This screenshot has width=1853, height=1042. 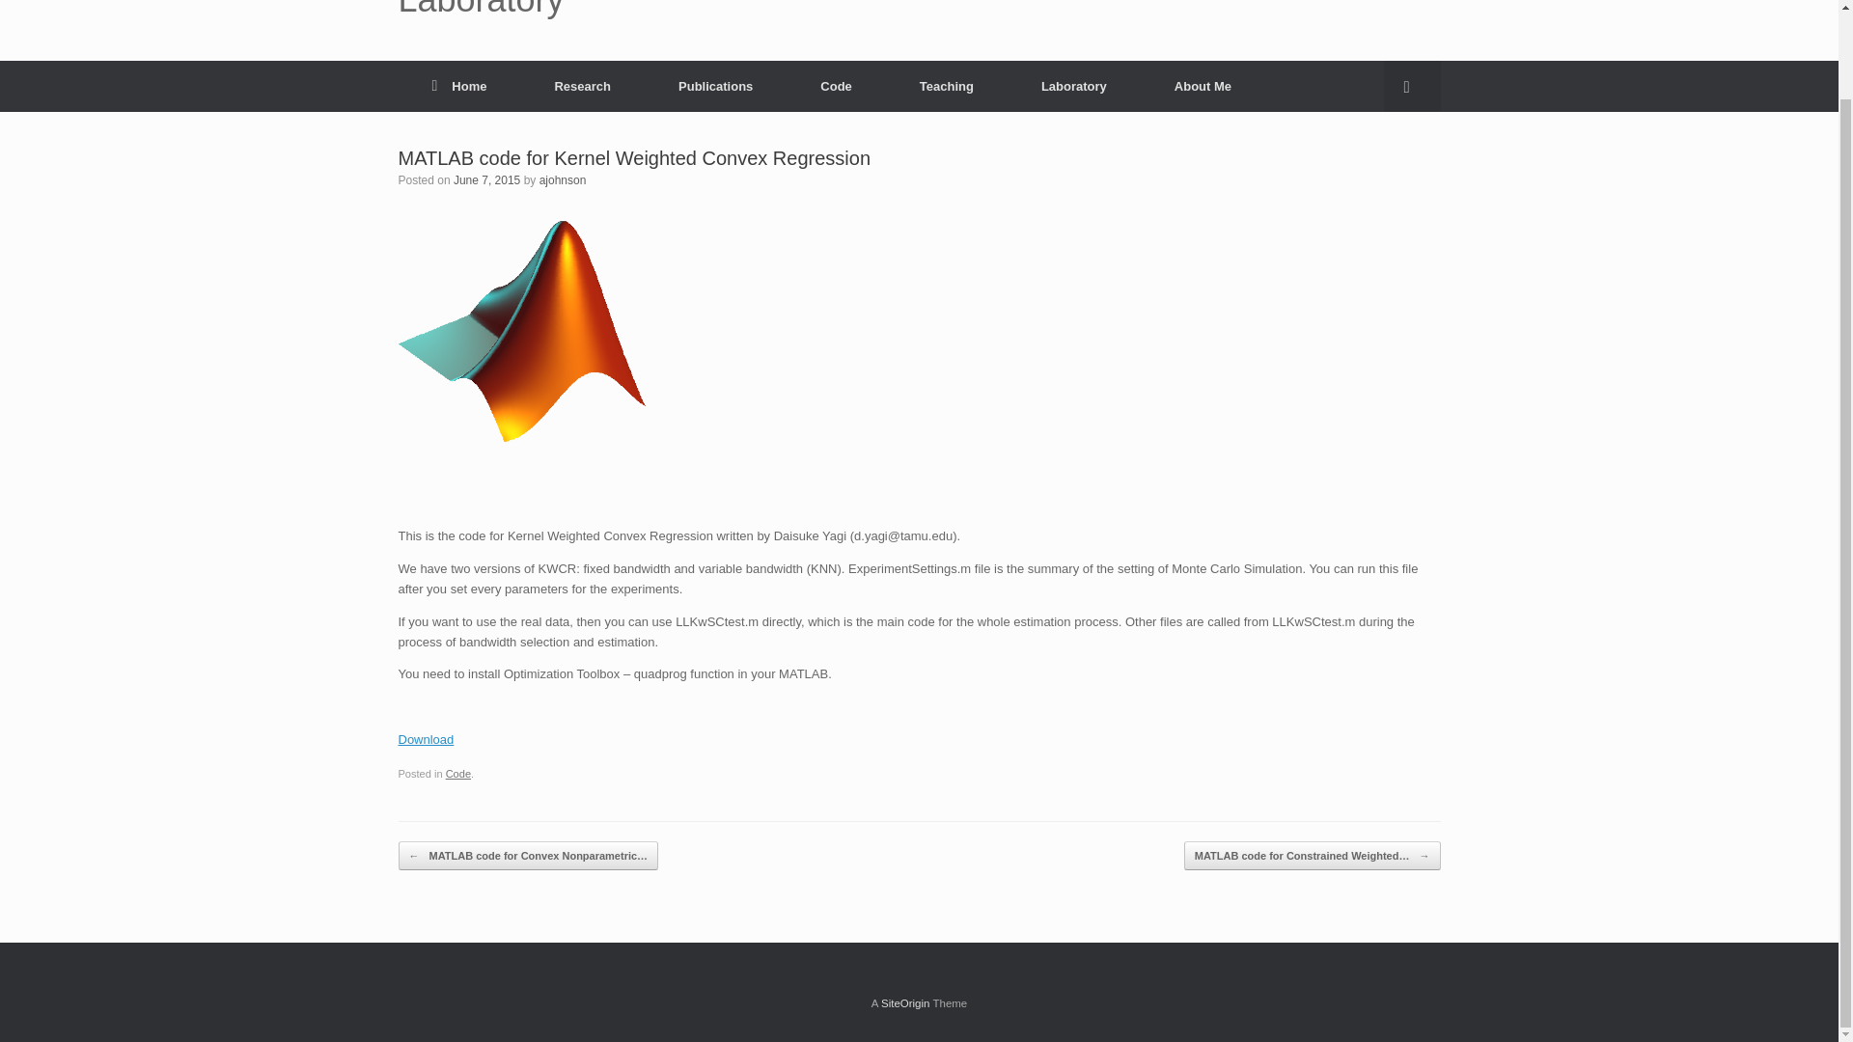 I want to click on Home, so click(x=459, y=85).